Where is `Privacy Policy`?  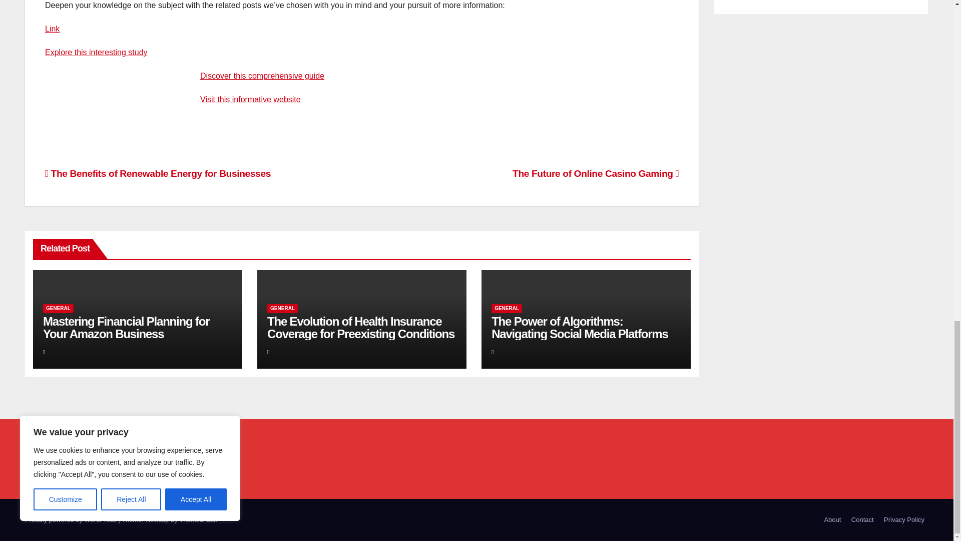
Privacy Policy is located at coordinates (904, 520).